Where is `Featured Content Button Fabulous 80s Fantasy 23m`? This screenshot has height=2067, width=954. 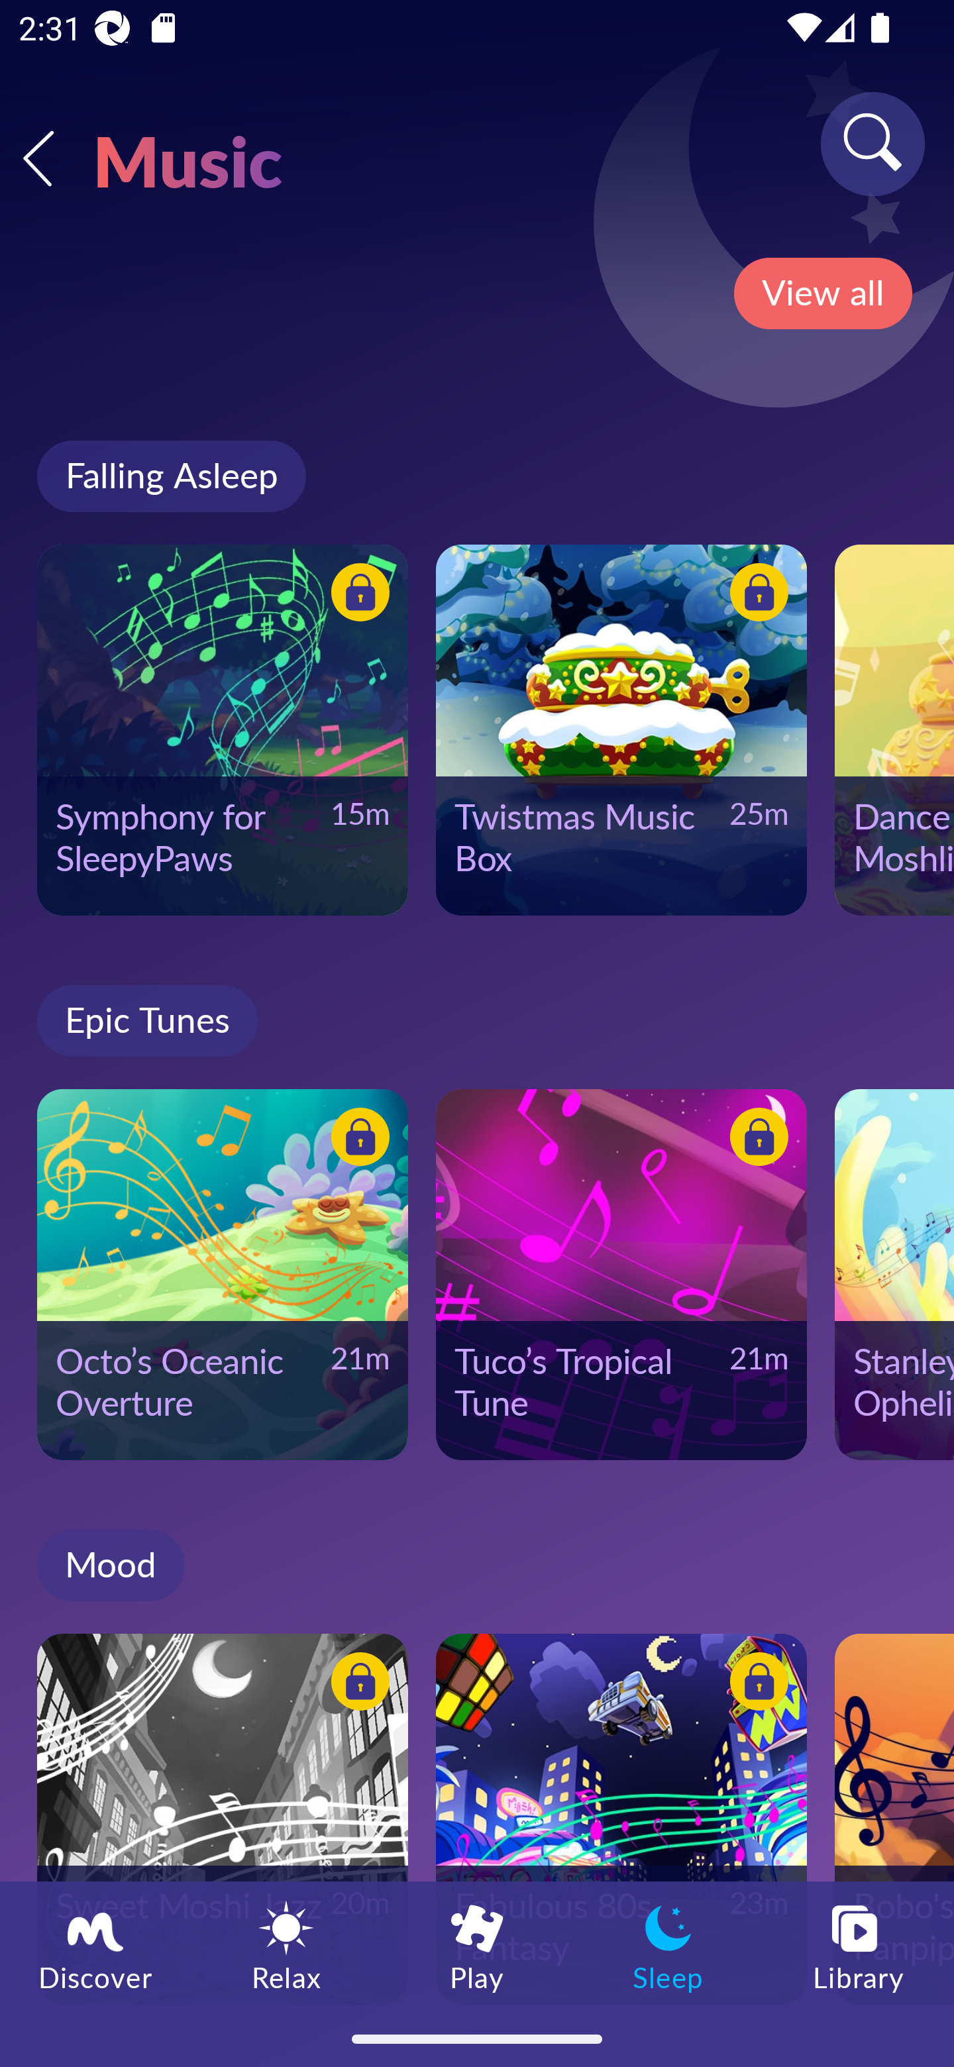 Featured Content Button Fabulous 80s Fantasy 23m is located at coordinates (621, 1819).